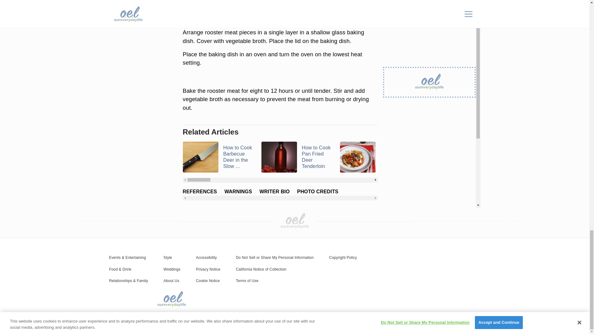  Describe the element at coordinates (454, 157) in the screenshot. I see `How to Make a Juicy Pork Tenderloin` at that location.